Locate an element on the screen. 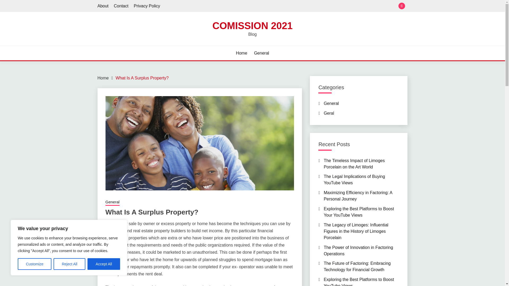 The height and width of the screenshot is (286, 509). General is located at coordinates (112, 202).